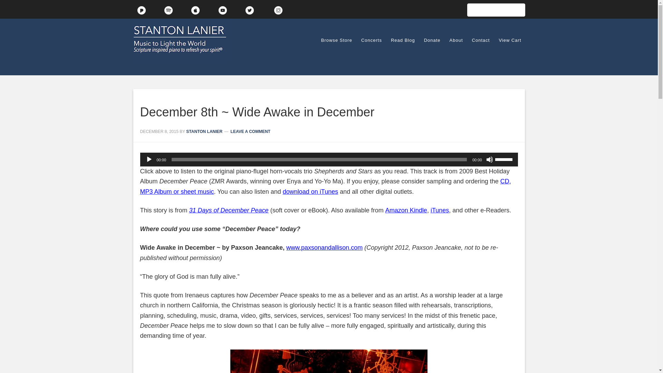  What do you see at coordinates (432, 40) in the screenshot?
I see `Donate` at bounding box center [432, 40].